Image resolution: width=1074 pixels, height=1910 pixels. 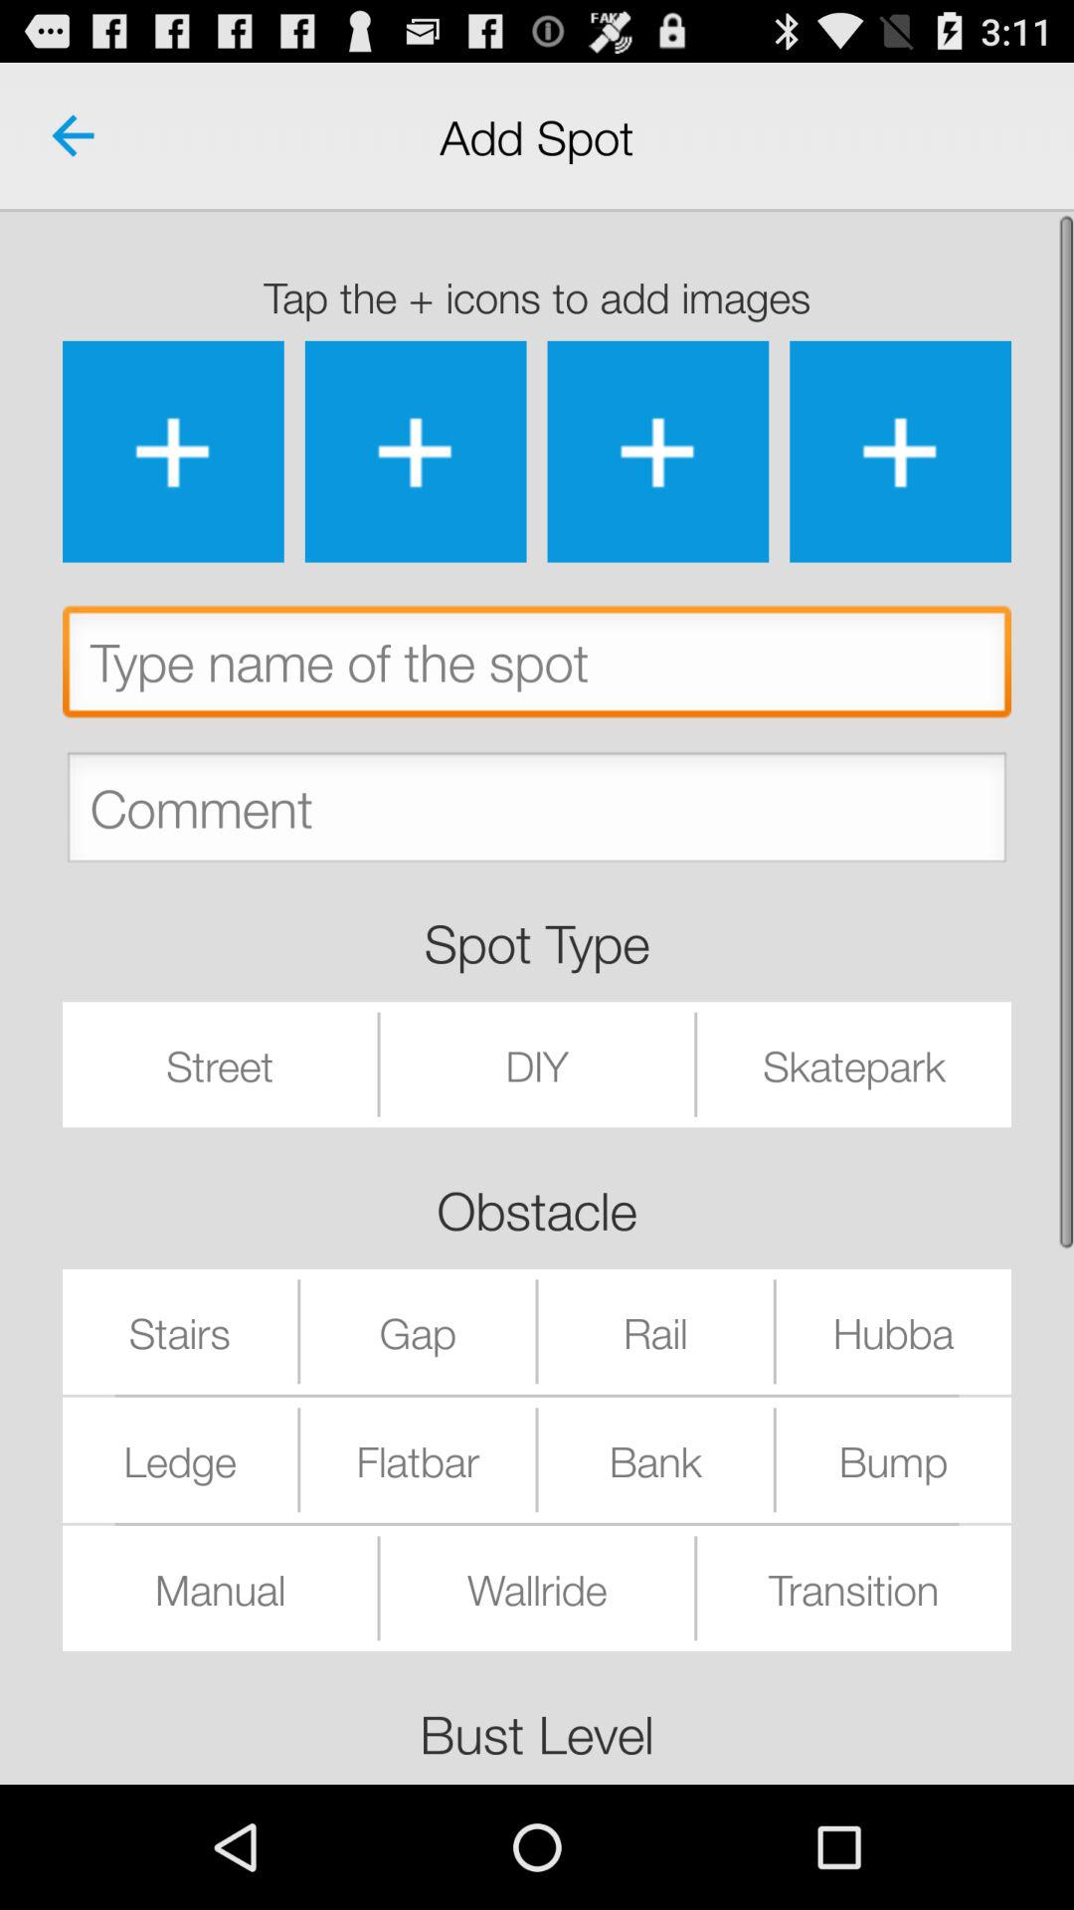 I want to click on type name, so click(x=537, y=667).